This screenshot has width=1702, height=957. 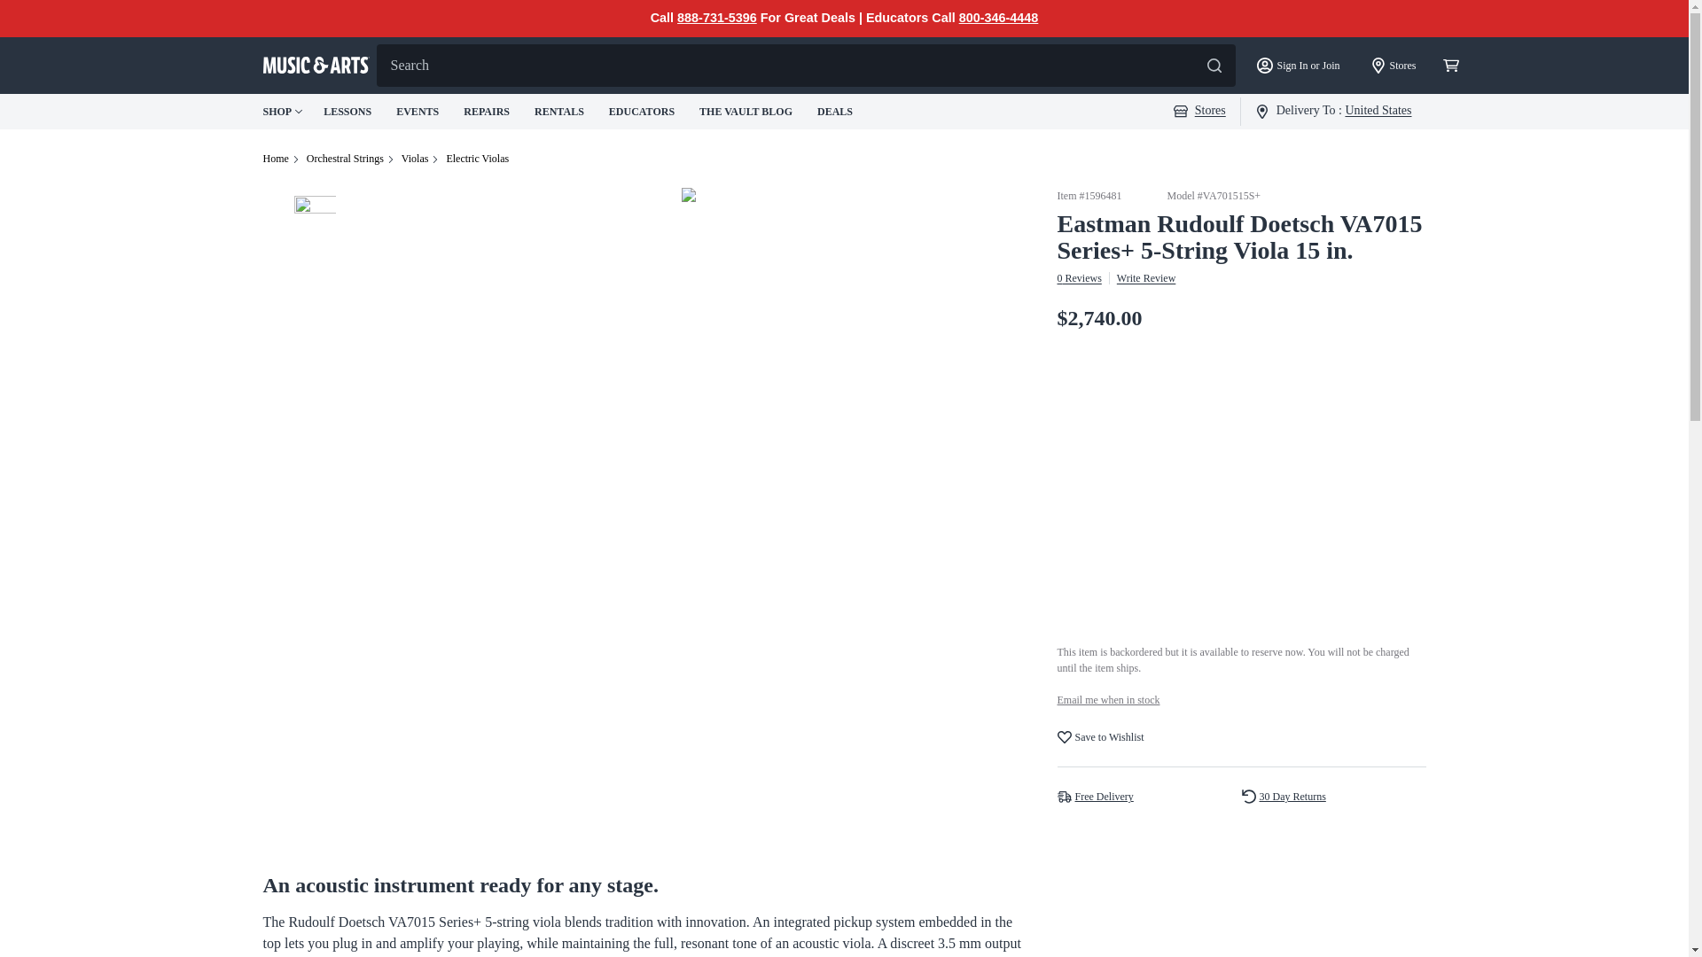 I want to click on 30 Day Returns, so click(x=1292, y=796).